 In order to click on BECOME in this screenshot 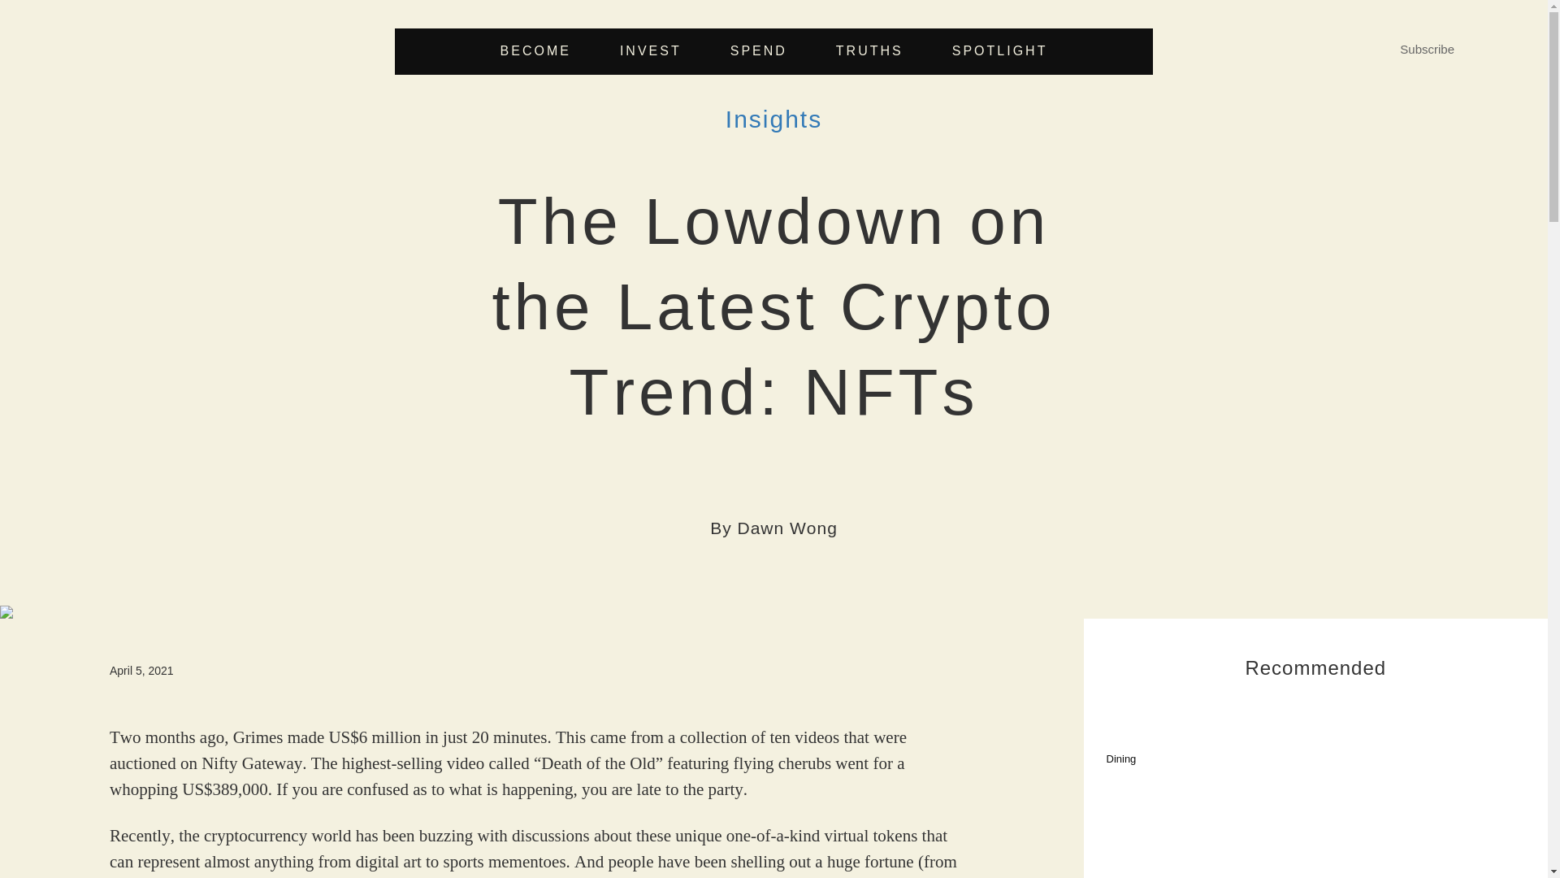, I will do `click(535, 51)`.